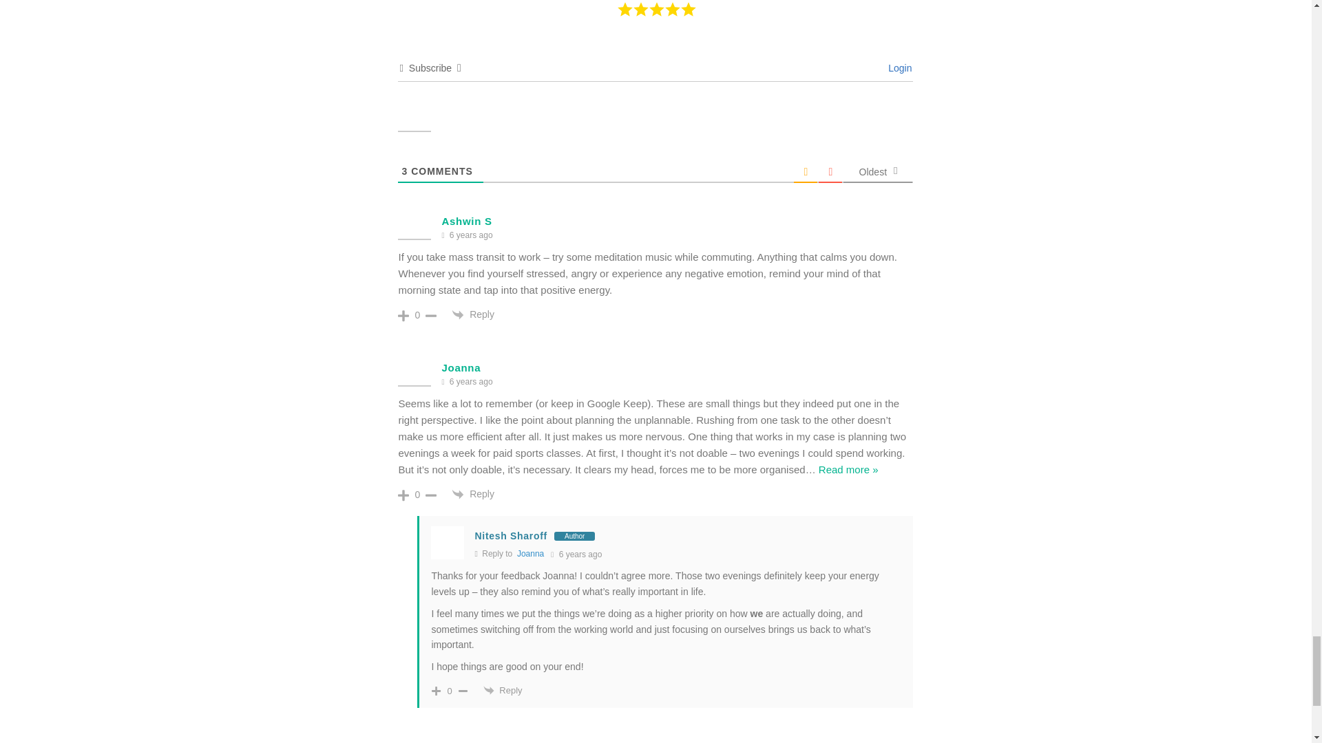  I want to click on Login, so click(898, 67).